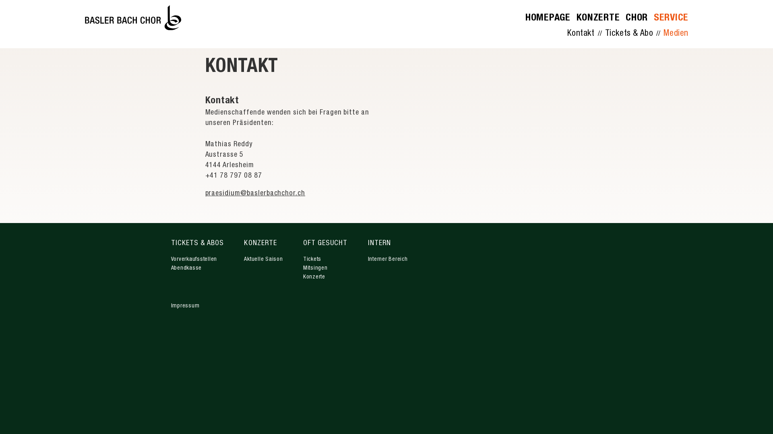 The image size is (773, 434). I want to click on Abendkasse, so click(186, 268).